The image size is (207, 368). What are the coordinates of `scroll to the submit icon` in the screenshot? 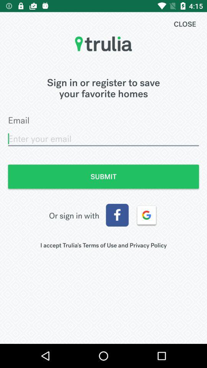 It's located at (103, 176).